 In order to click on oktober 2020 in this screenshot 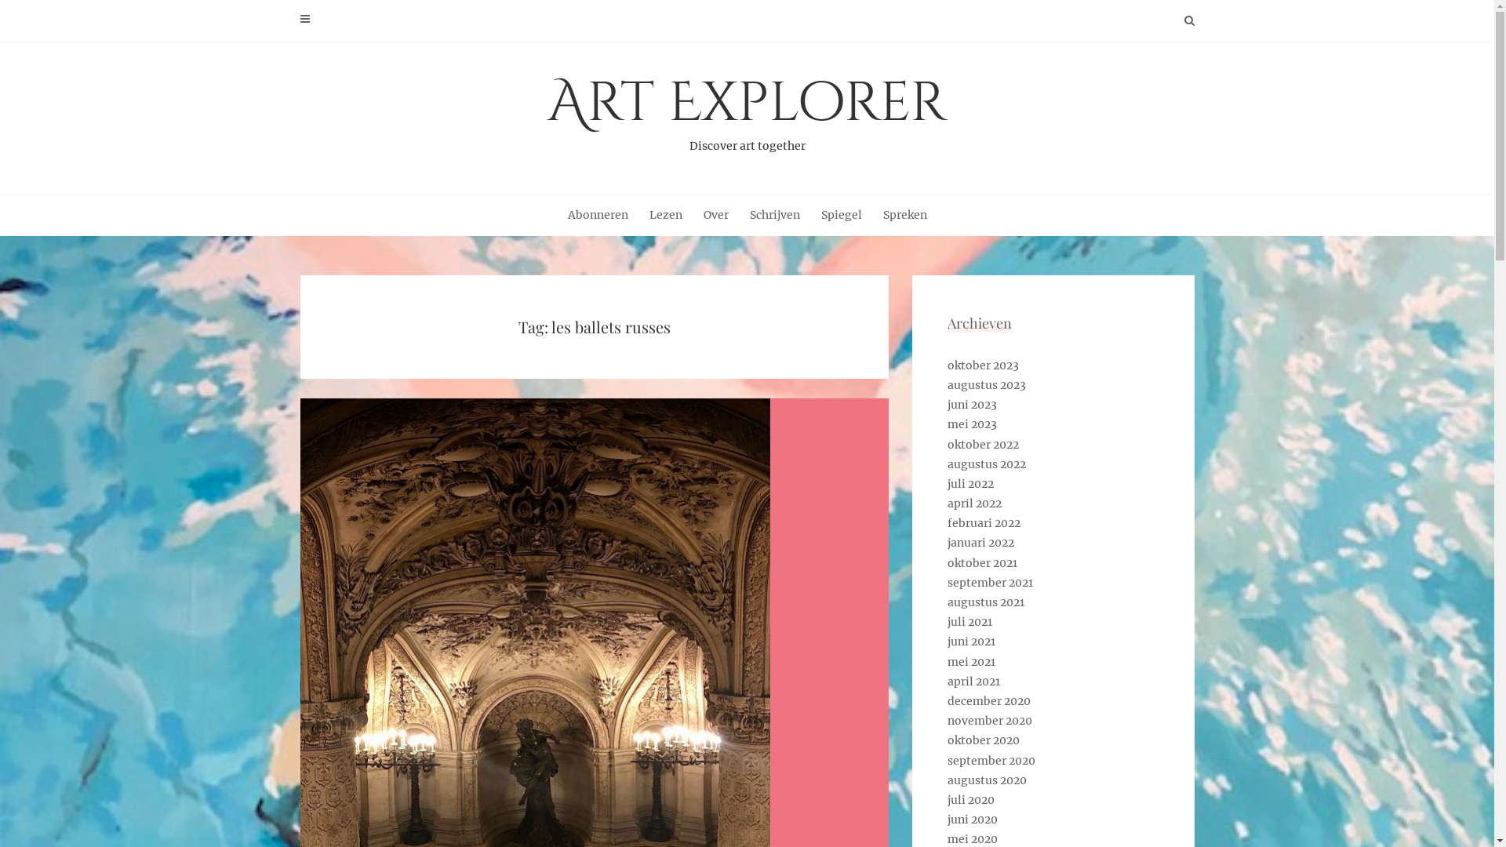, I will do `click(984, 740)`.